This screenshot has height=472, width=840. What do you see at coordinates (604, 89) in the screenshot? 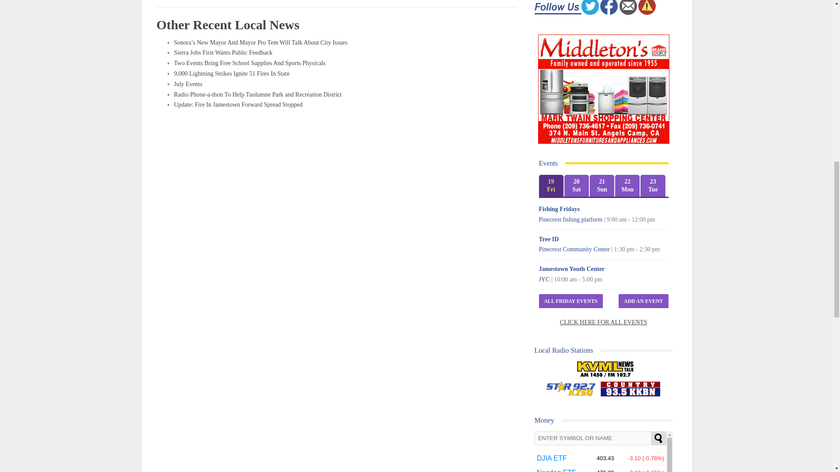
I see `Middleton's Furniture and Appliance` at bounding box center [604, 89].